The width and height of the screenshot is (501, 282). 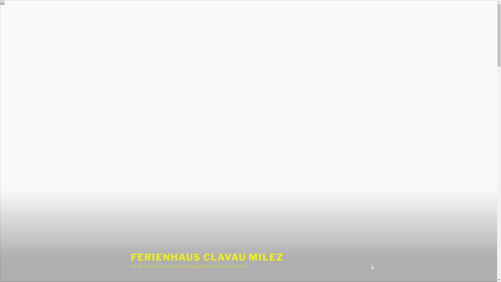 I want to click on FERIENHAUS CLAVAU MILEZ, so click(x=207, y=257).